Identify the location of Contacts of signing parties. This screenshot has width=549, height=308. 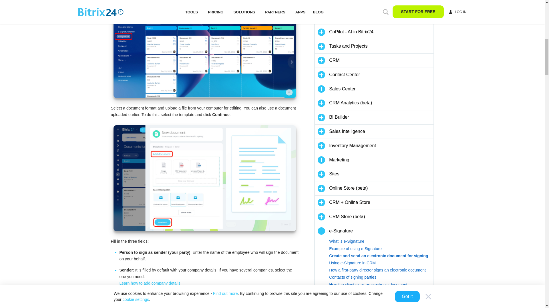
(381, 277).